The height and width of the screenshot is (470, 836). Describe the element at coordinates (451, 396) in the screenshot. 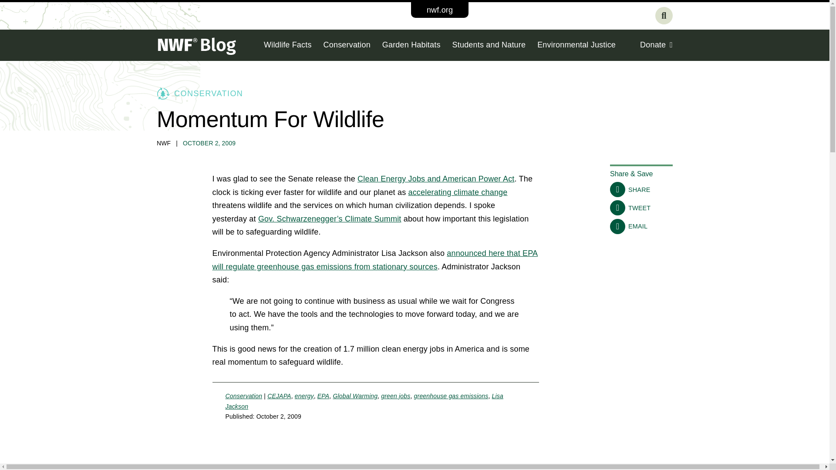

I see `greenhouse gas emissions` at that location.